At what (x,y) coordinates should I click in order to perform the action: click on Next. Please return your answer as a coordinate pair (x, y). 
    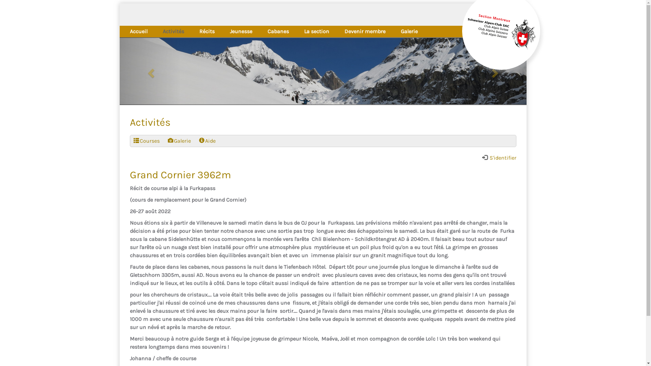
    Looking at the image, I should click on (496, 71).